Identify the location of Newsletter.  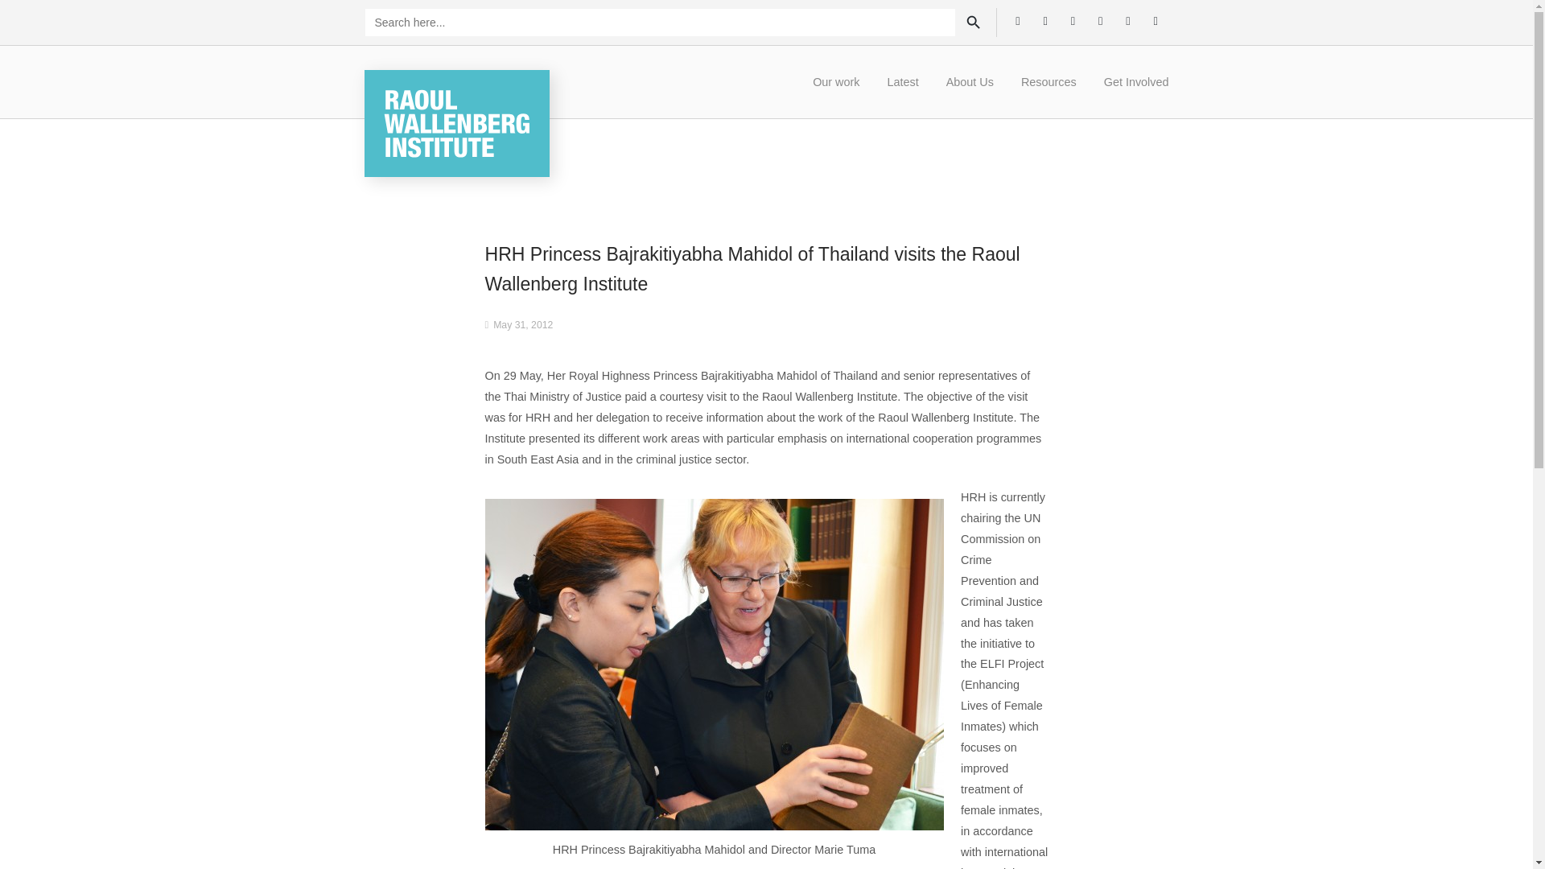
(1127, 19).